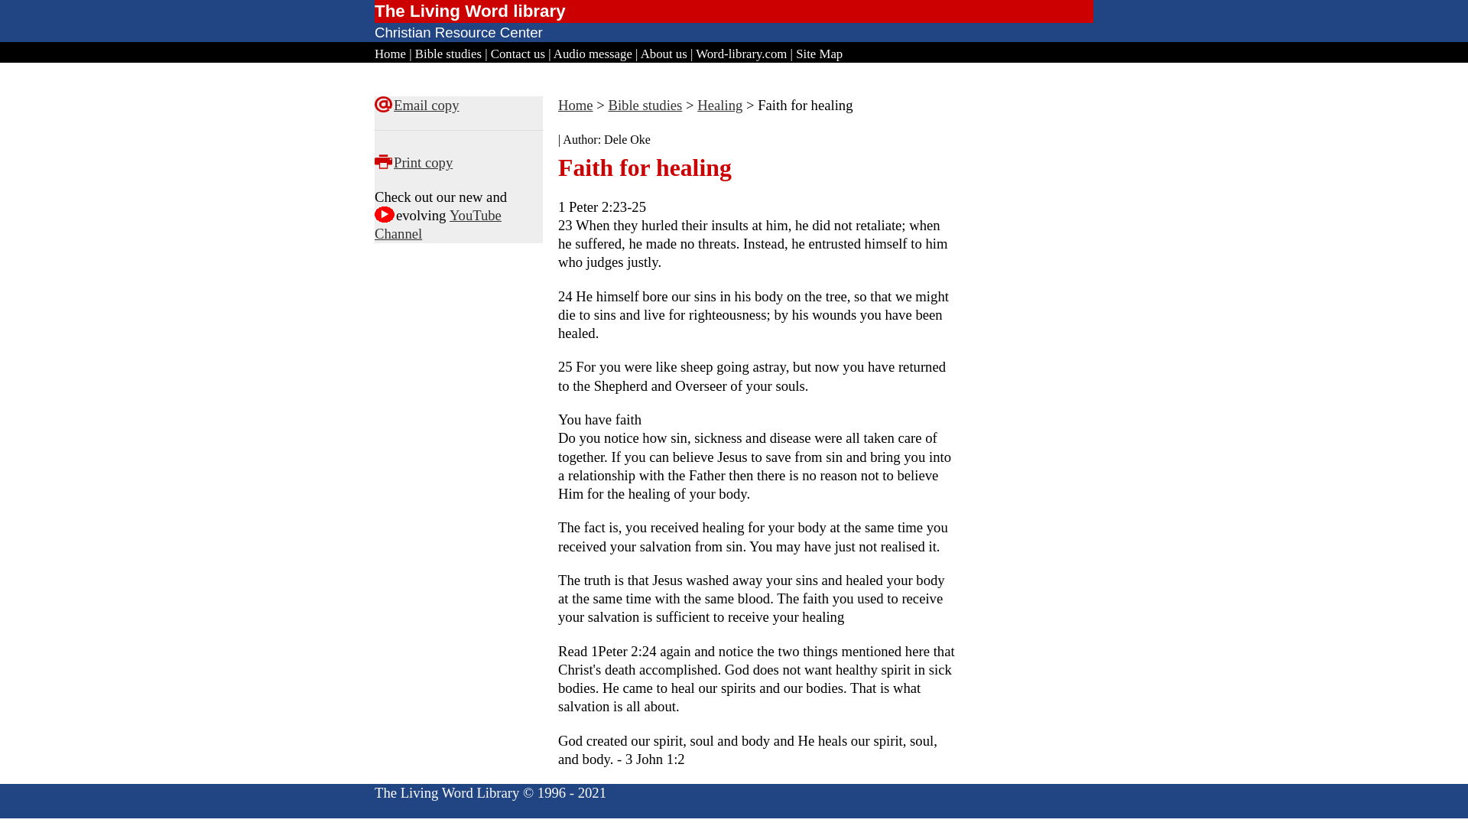 This screenshot has width=1468, height=826. Describe the element at coordinates (664, 54) in the screenshot. I see `About us` at that location.